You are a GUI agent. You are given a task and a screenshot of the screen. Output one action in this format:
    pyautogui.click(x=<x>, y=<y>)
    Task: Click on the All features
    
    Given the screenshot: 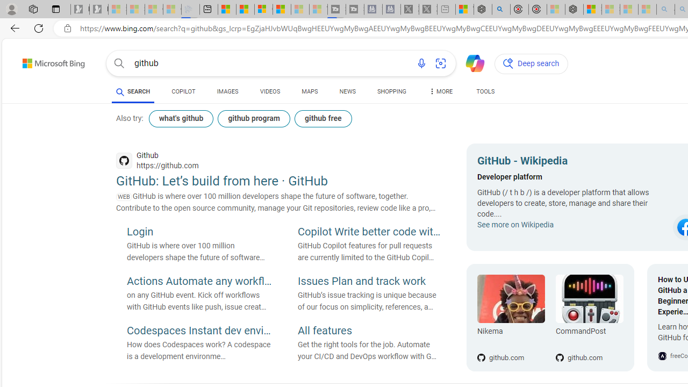 What is the action you would take?
    pyautogui.click(x=370, y=331)
    